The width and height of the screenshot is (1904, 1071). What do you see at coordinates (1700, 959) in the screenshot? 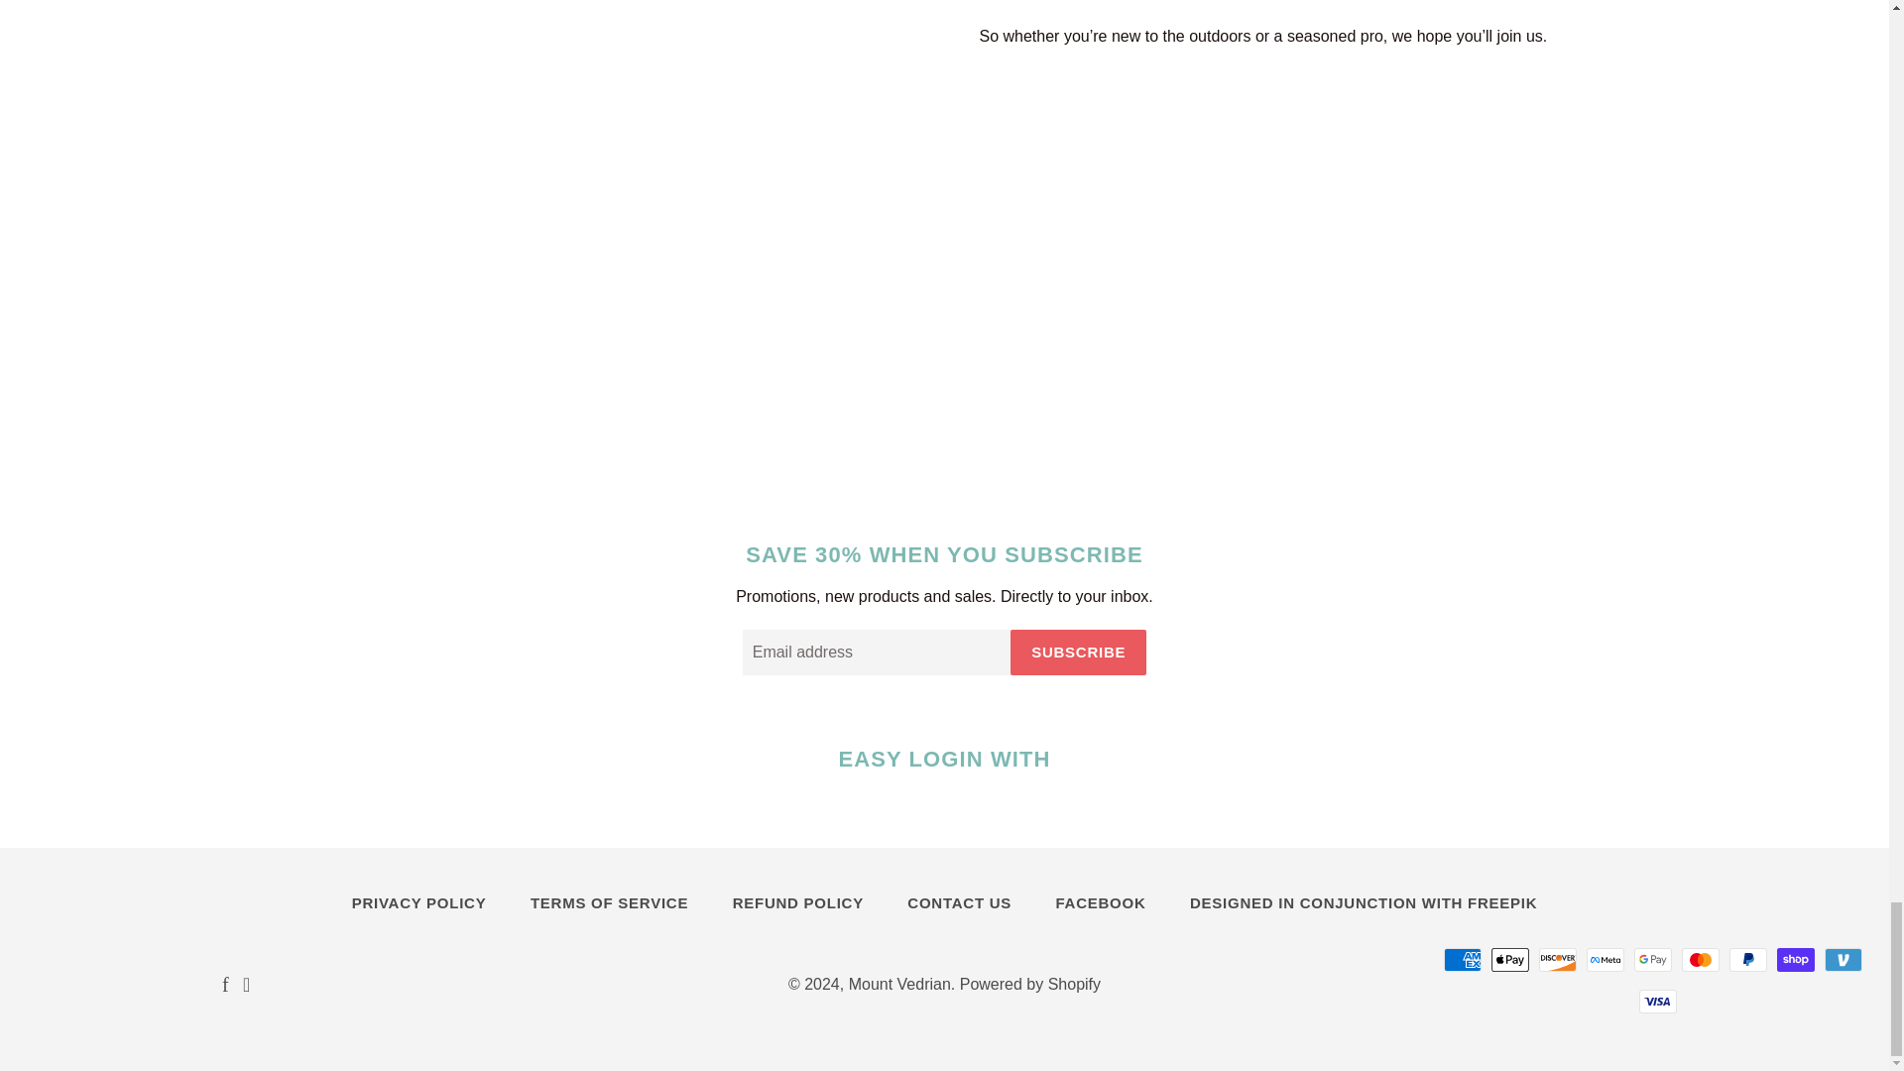
I see `Mastercard` at bounding box center [1700, 959].